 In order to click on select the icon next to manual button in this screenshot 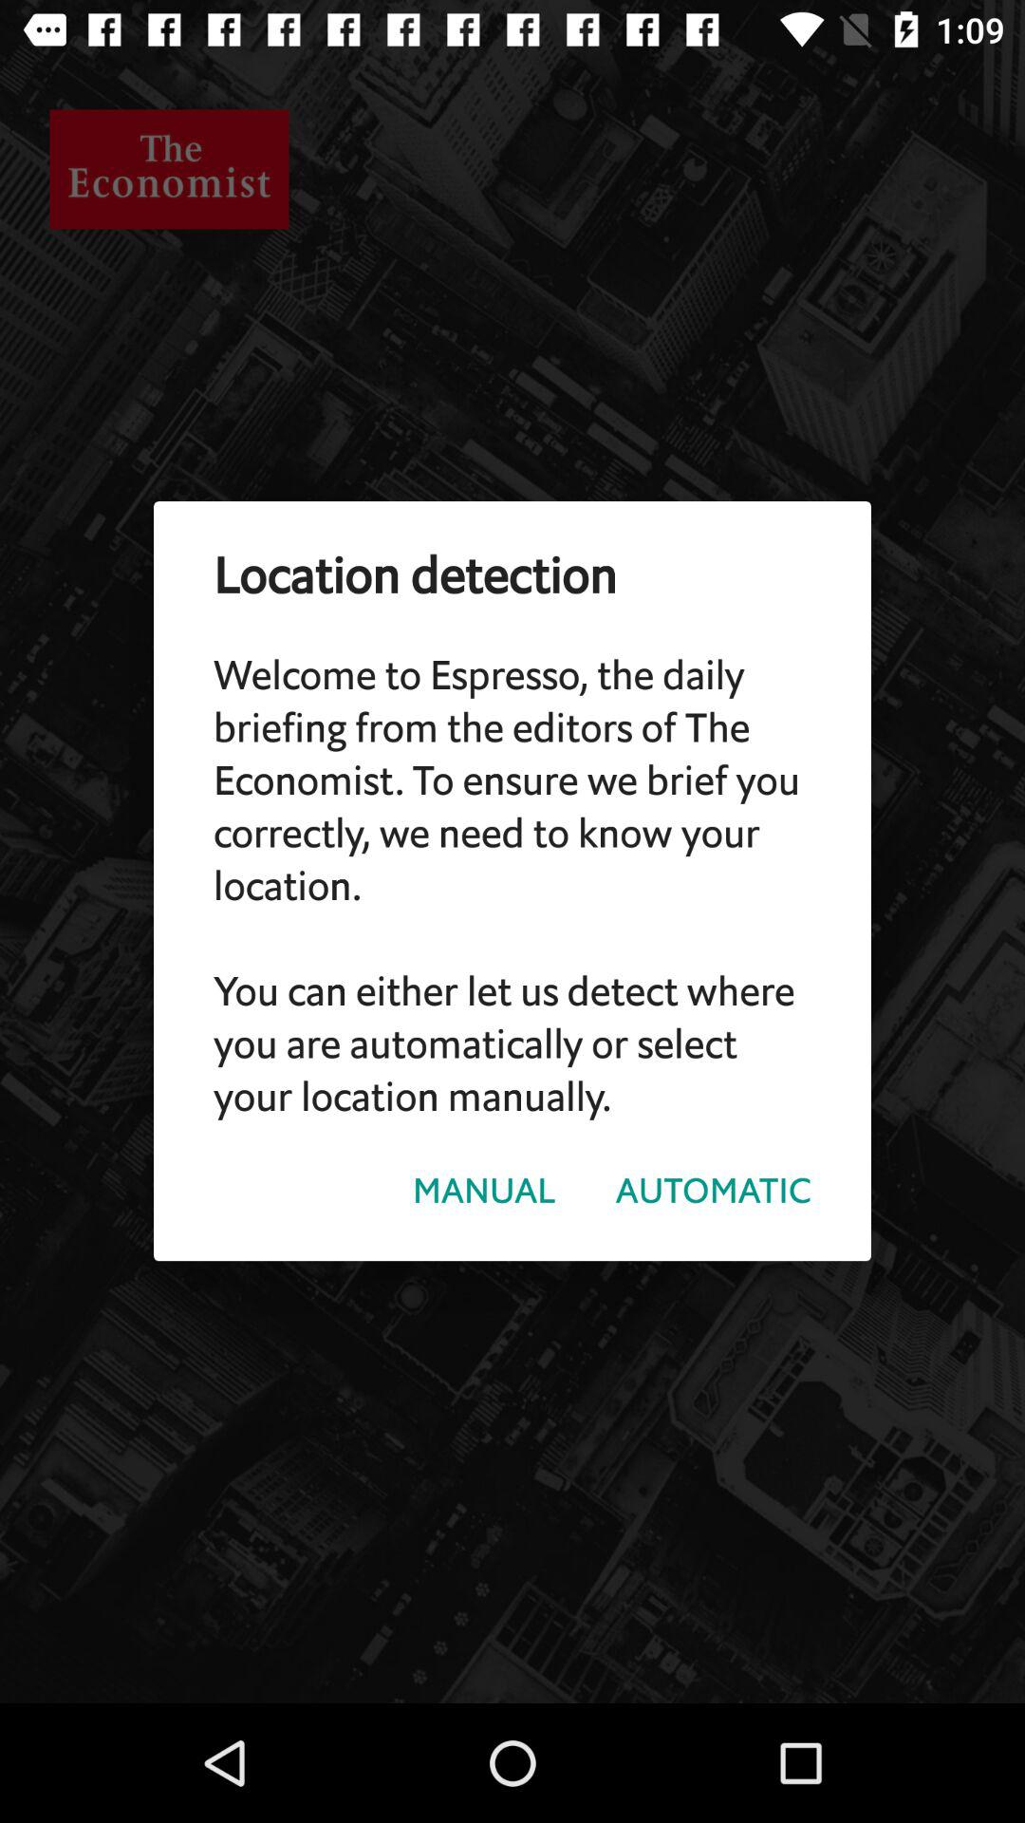, I will do `click(714, 1191)`.